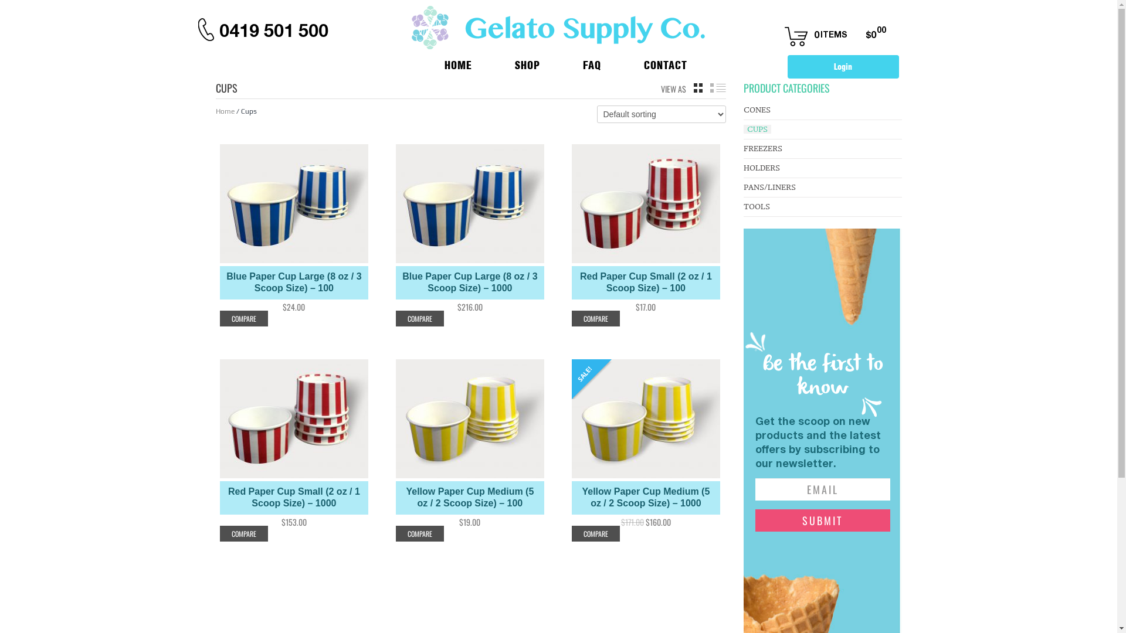 Image resolution: width=1126 pixels, height=633 pixels. I want to click on LIST, so click(718, 88).